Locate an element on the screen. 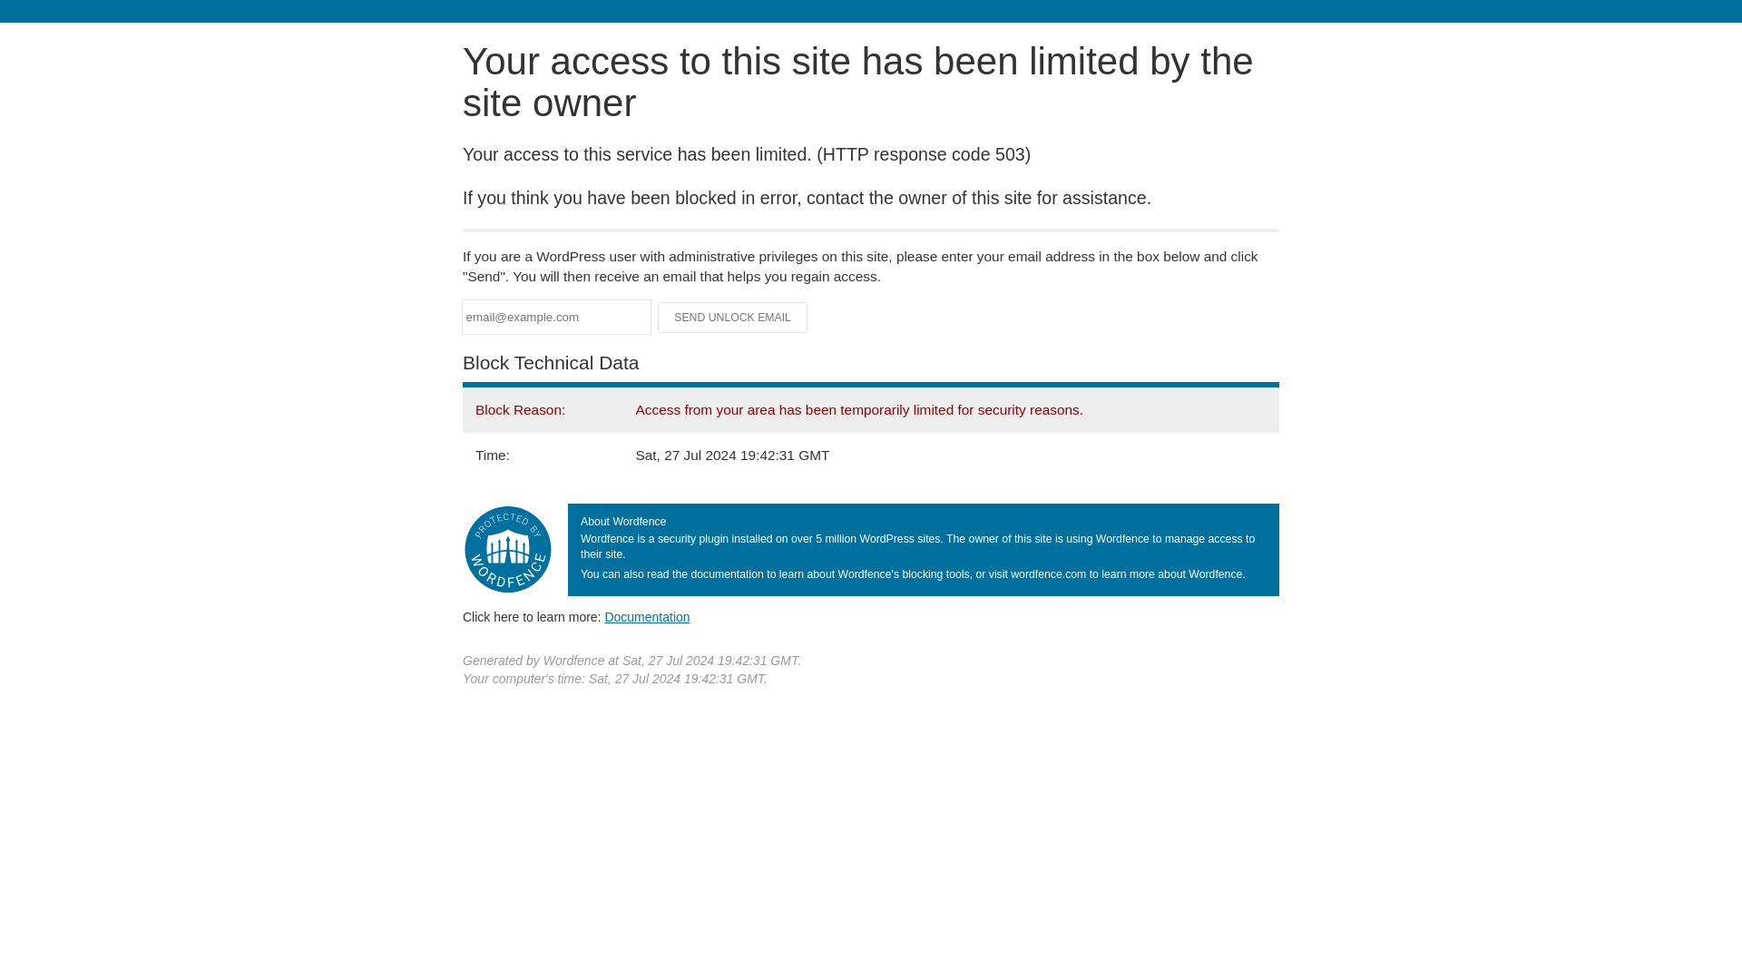 The height and width of the screenshot is (980, 1742). Send Unlock Email is located at coordinates (733, 318).